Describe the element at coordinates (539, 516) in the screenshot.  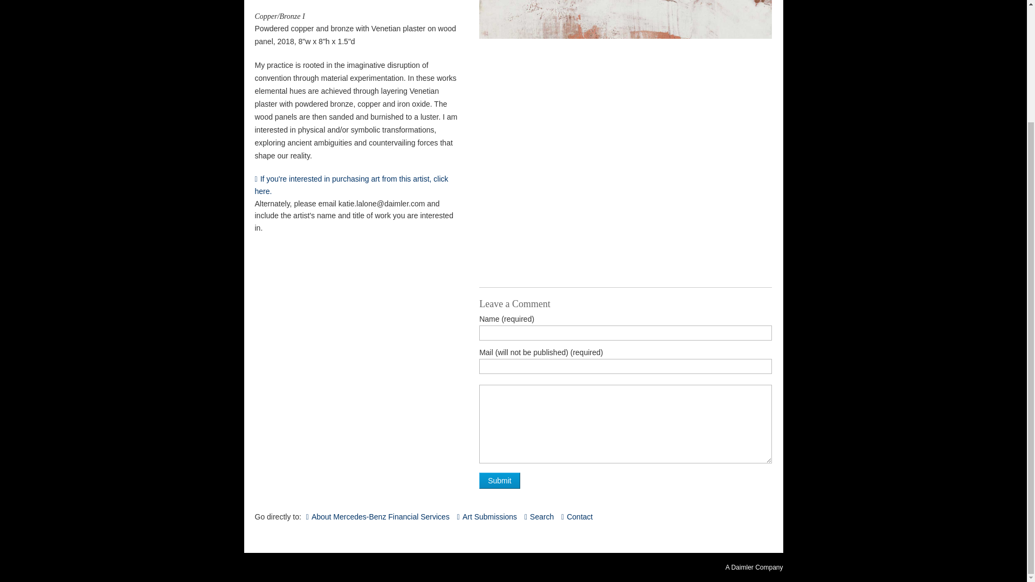
I see `Search` at that location.